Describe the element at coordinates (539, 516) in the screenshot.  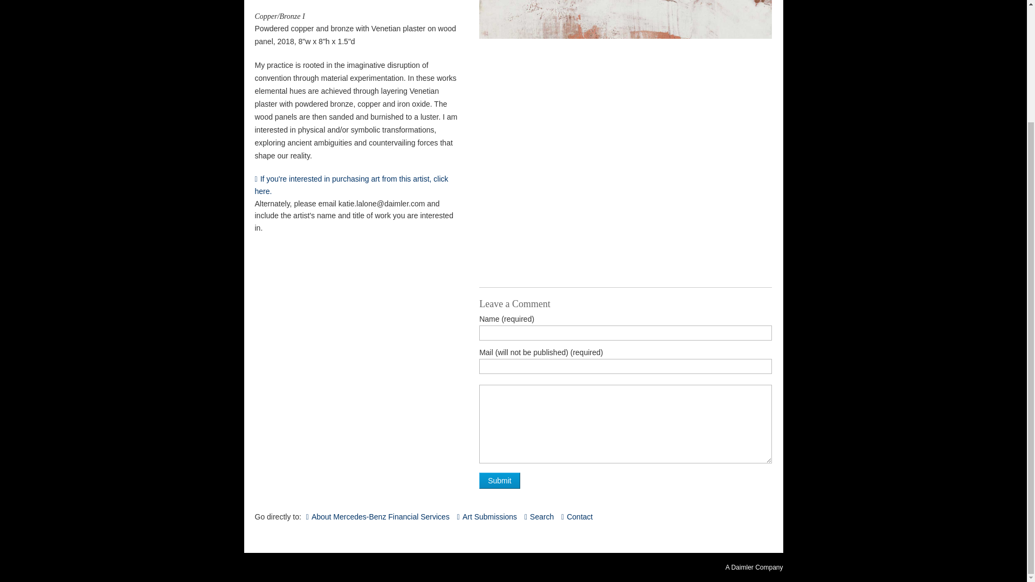
I see `Search` at that location.